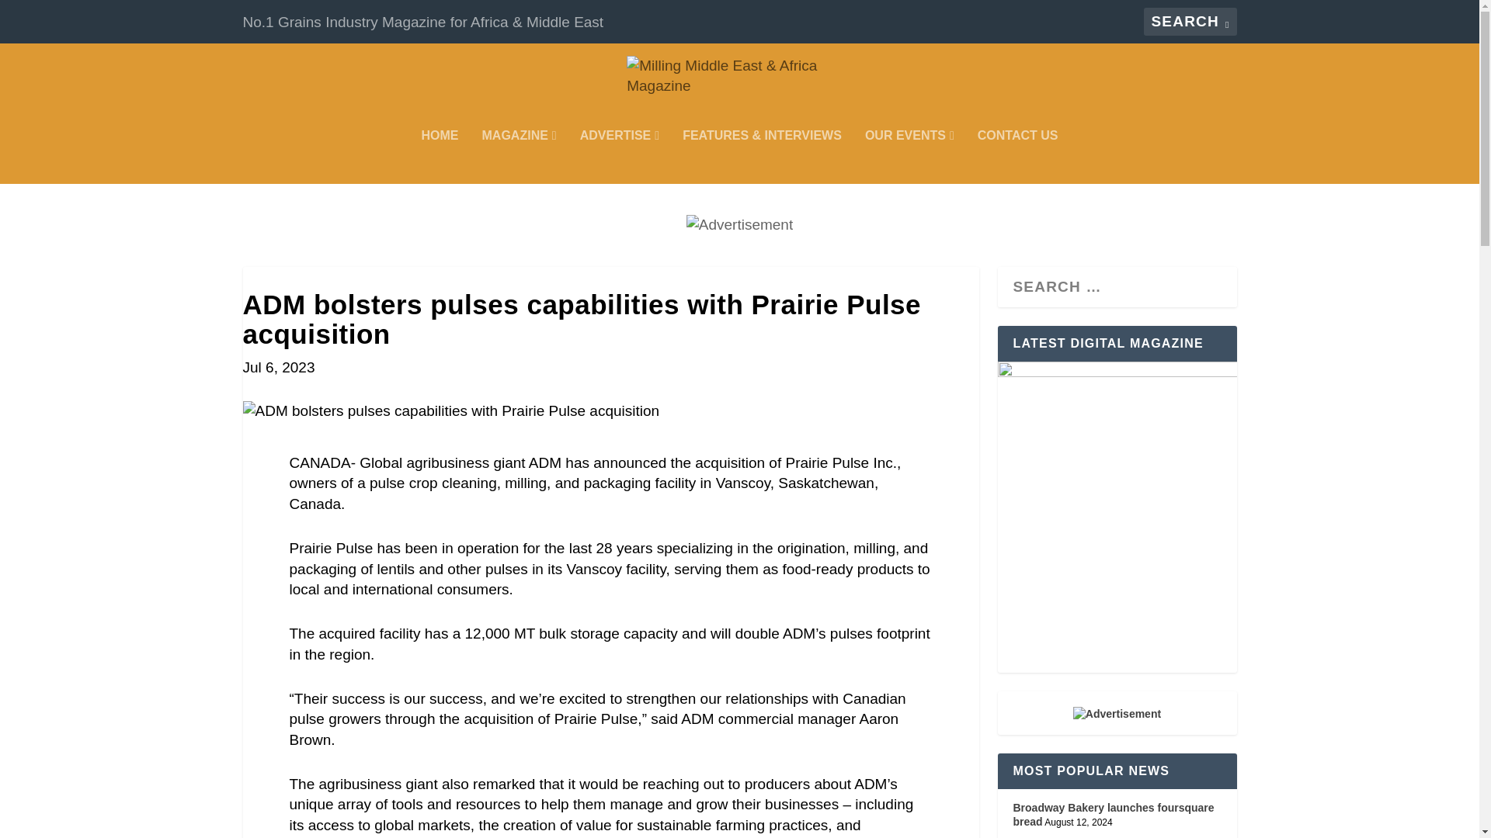  I want to click on CONTACT US, so click(1018, 157).